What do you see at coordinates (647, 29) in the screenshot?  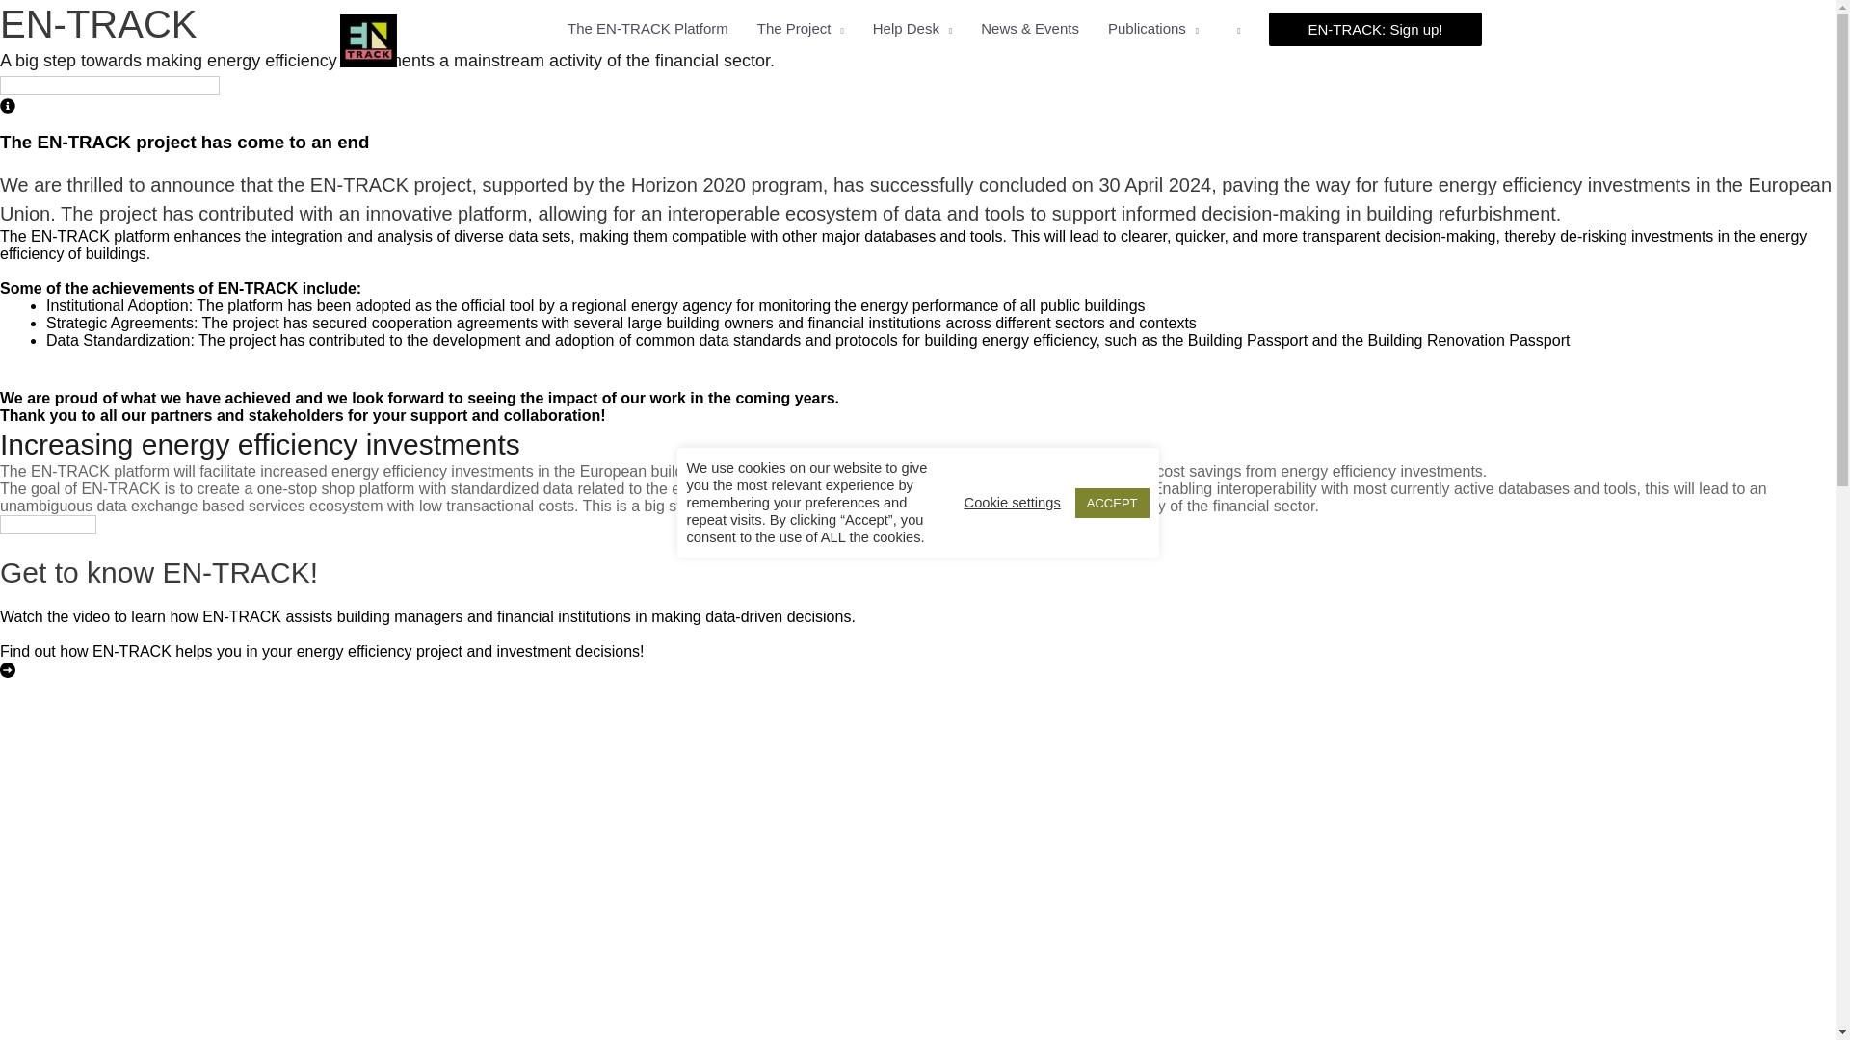 I see `The EN-TRACK Platform` at bounding box center [647, 29].